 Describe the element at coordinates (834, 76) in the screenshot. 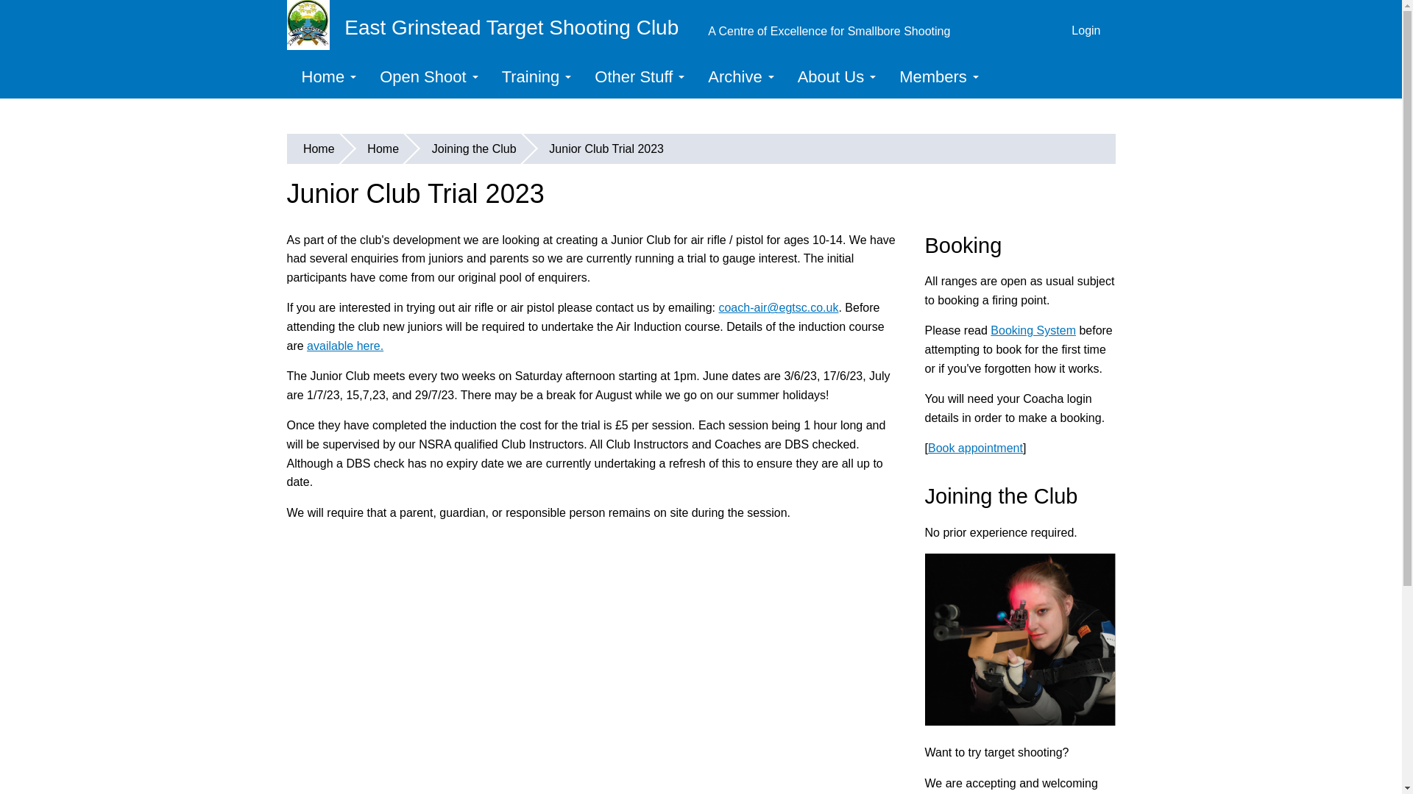

I see `About Us` at that location.